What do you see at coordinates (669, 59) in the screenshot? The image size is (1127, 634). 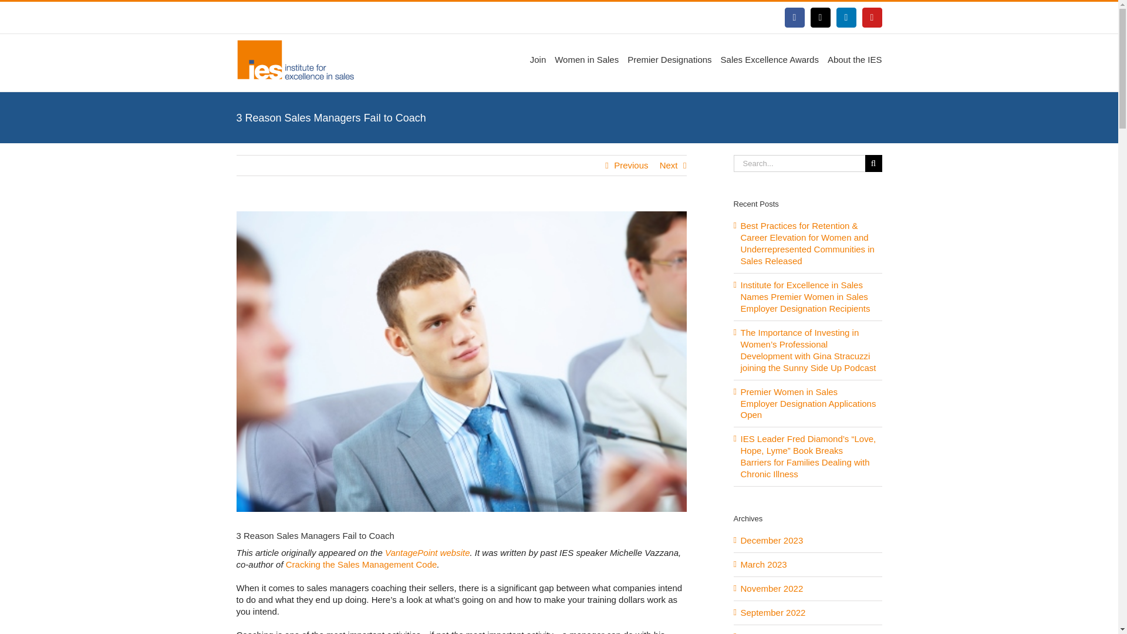 I see `Premier Designations` at bounding box center [669, 59].